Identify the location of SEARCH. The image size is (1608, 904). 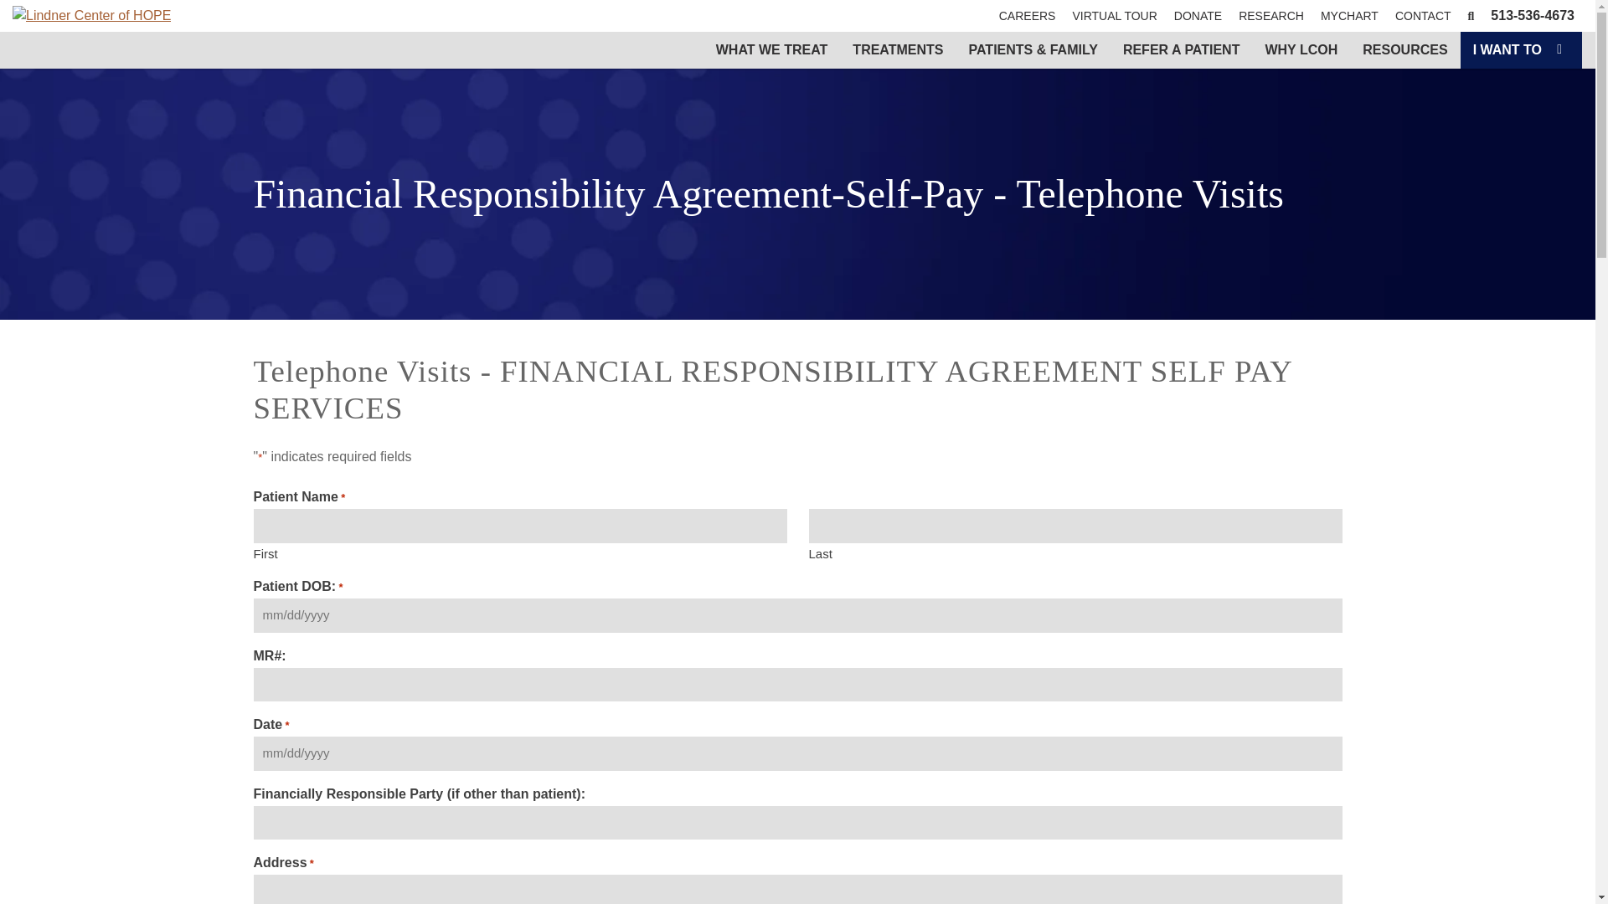
(1471, 15).